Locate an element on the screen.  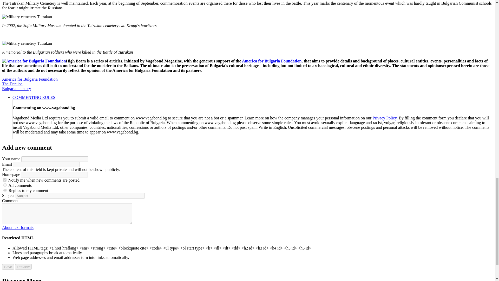
1 is located at coordinates (5, 180).